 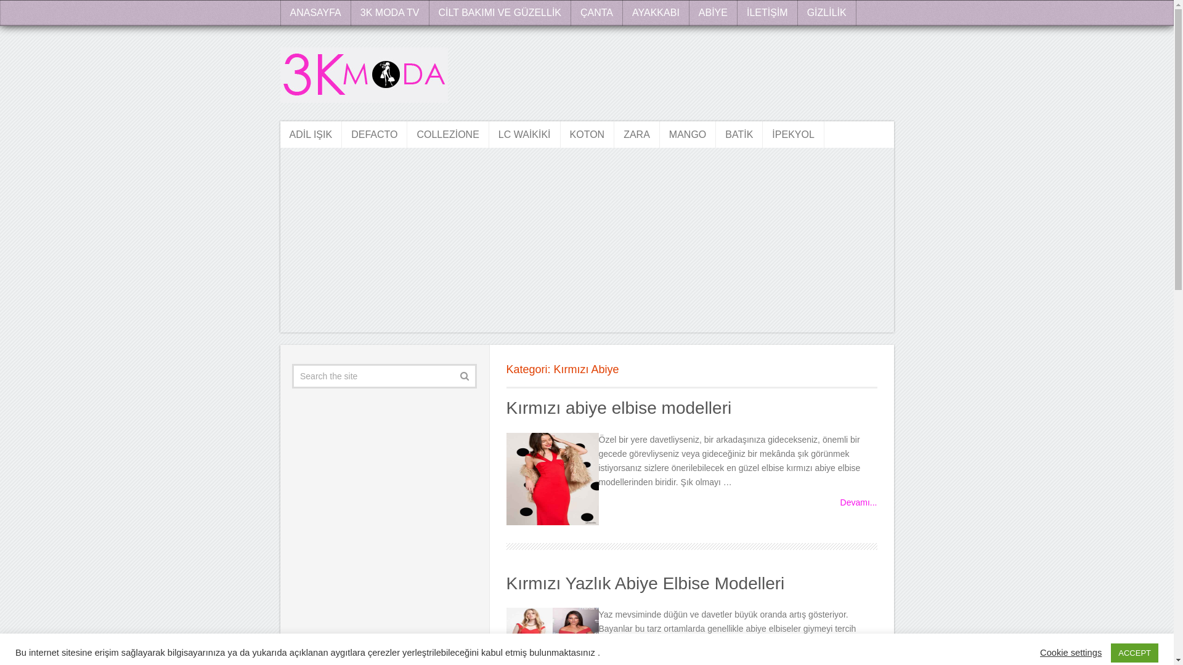 What do you see at coordinates (588, 134) in the screenshot?
I see `KOTON` at bounding box center [588, 134].